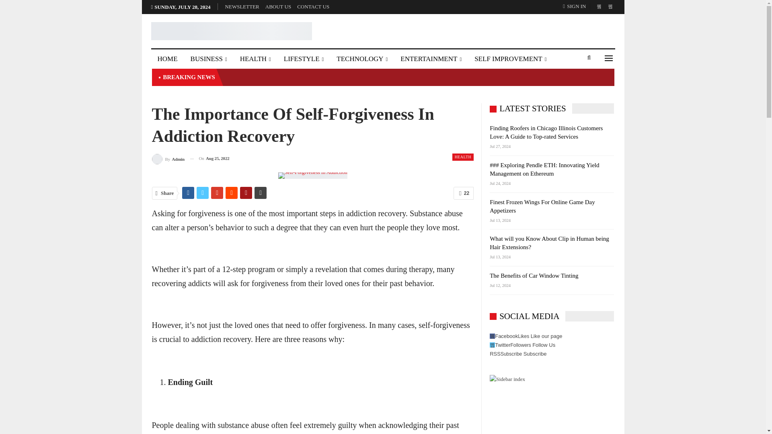 This screenshot has height=434, width=772. I want to click on LIFESTYLE, so click(304, 59).